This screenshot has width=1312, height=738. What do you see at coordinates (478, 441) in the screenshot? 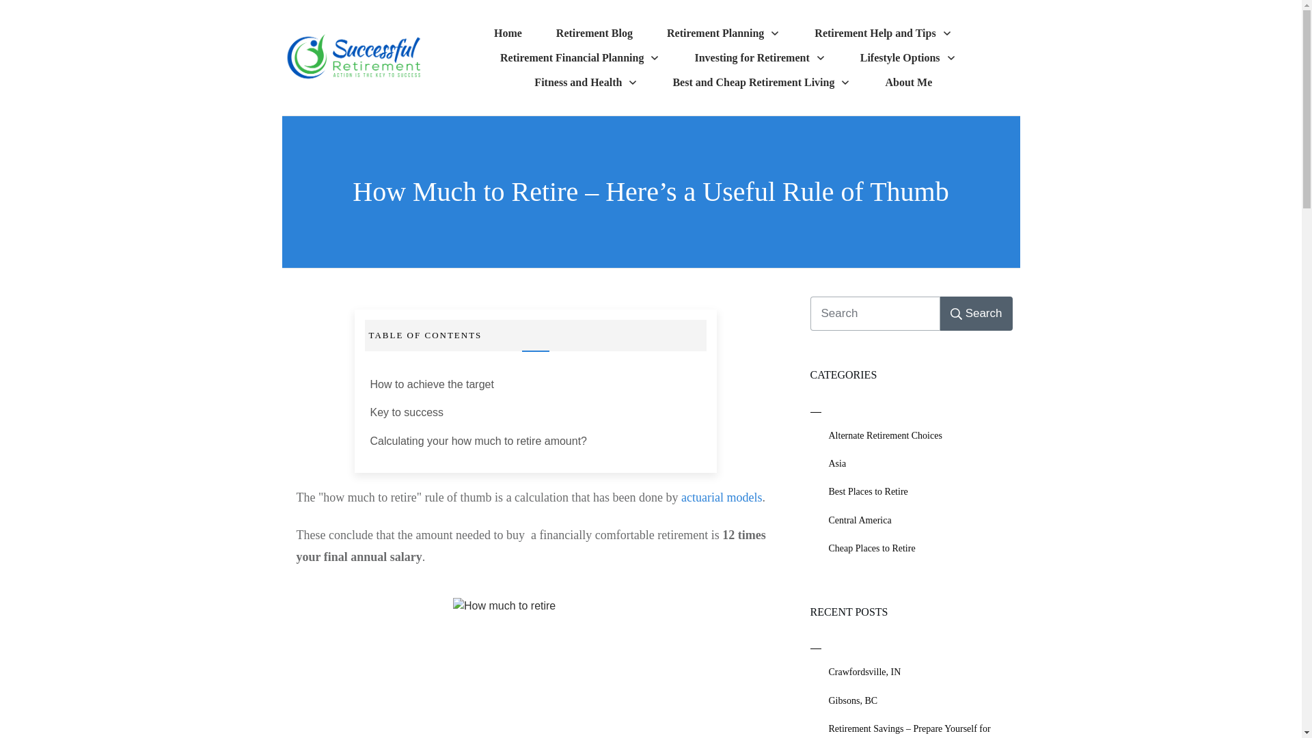
I see `Calculating your how much to retire amount?` at bounding box center [478, 441].